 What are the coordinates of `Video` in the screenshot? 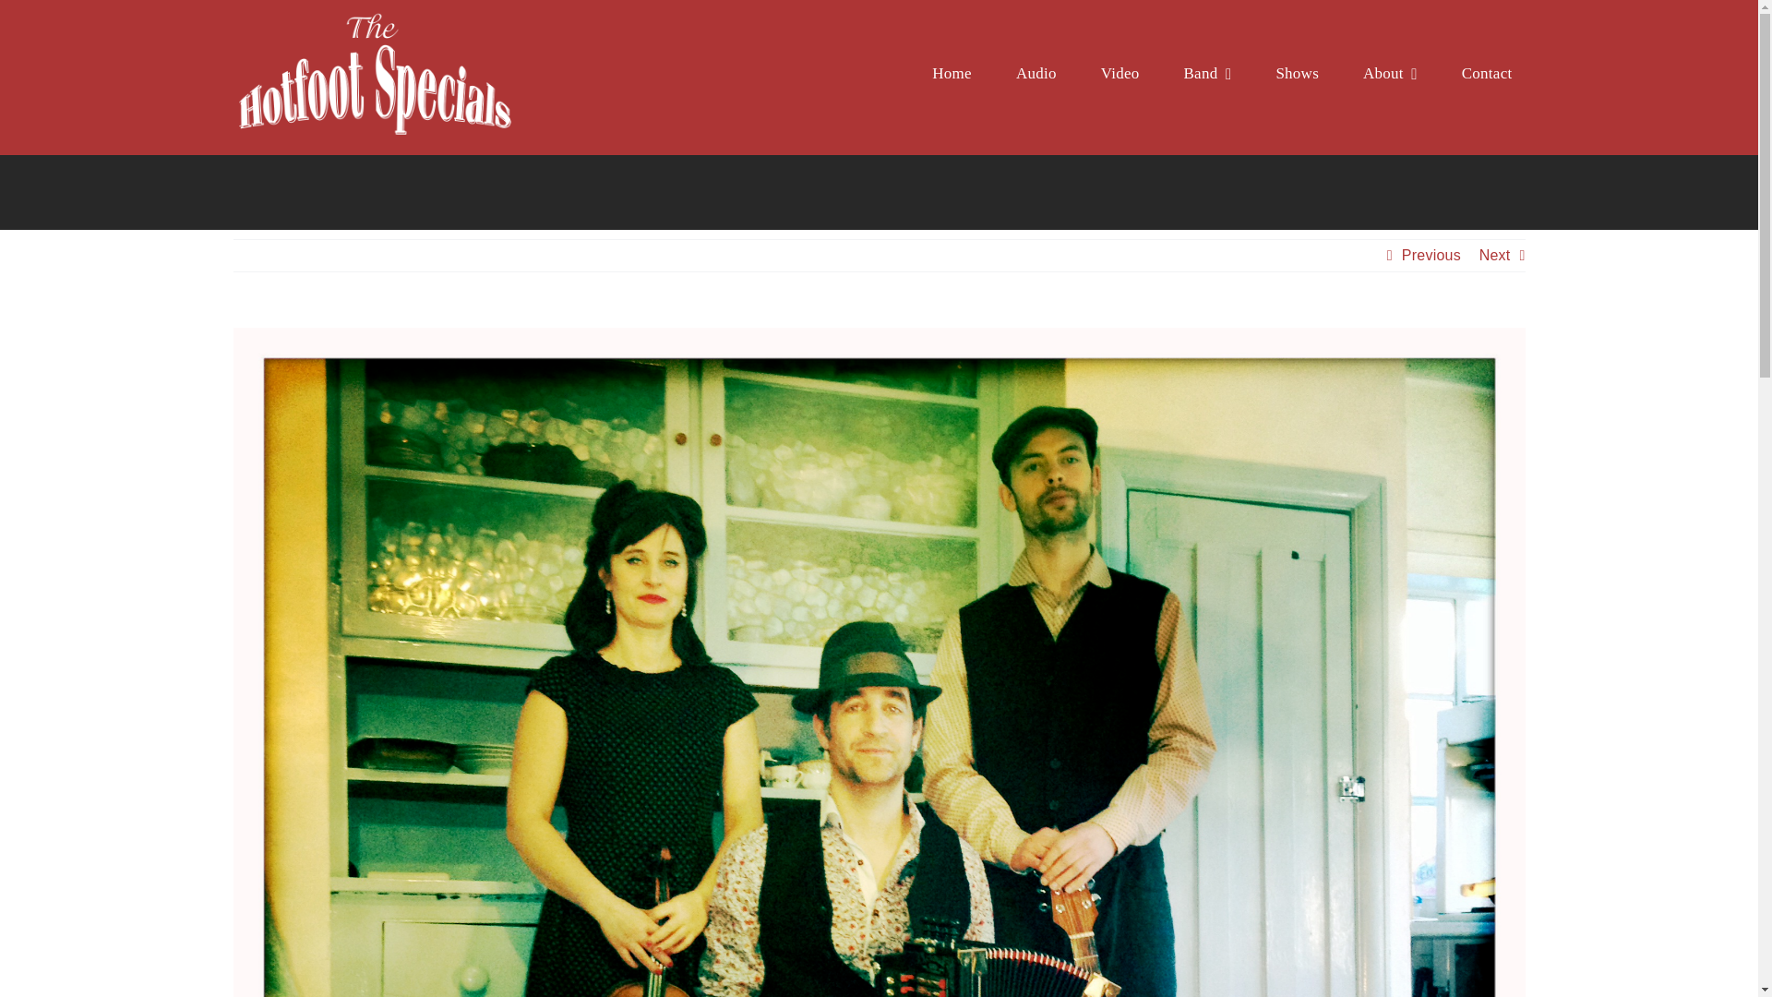 It's located at (1119, 74).